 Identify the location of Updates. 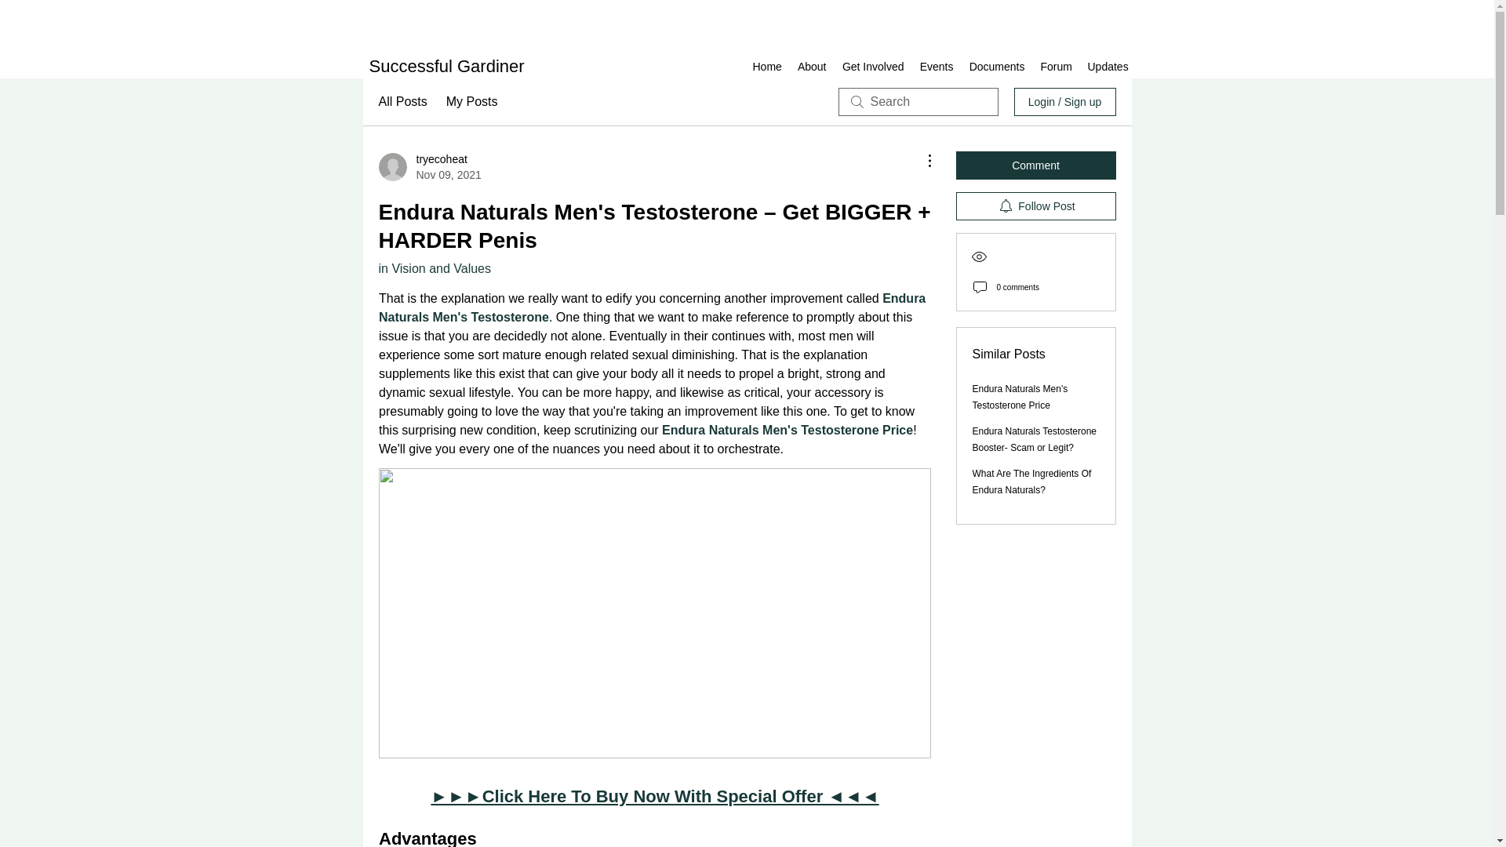
(428, 167).